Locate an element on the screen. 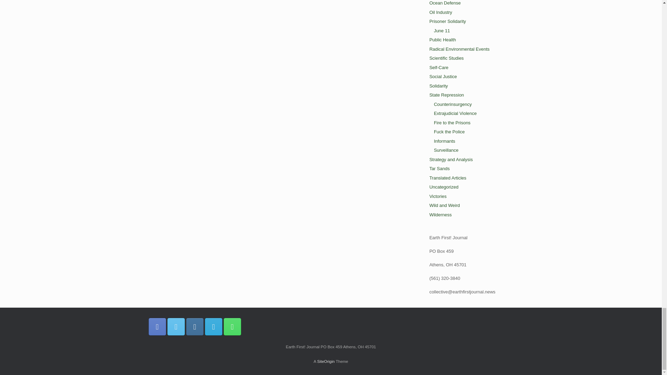 The height and width of the screenshot is (375, 667). Earth First! Journal Instagram is located at coordinates (195, 326).